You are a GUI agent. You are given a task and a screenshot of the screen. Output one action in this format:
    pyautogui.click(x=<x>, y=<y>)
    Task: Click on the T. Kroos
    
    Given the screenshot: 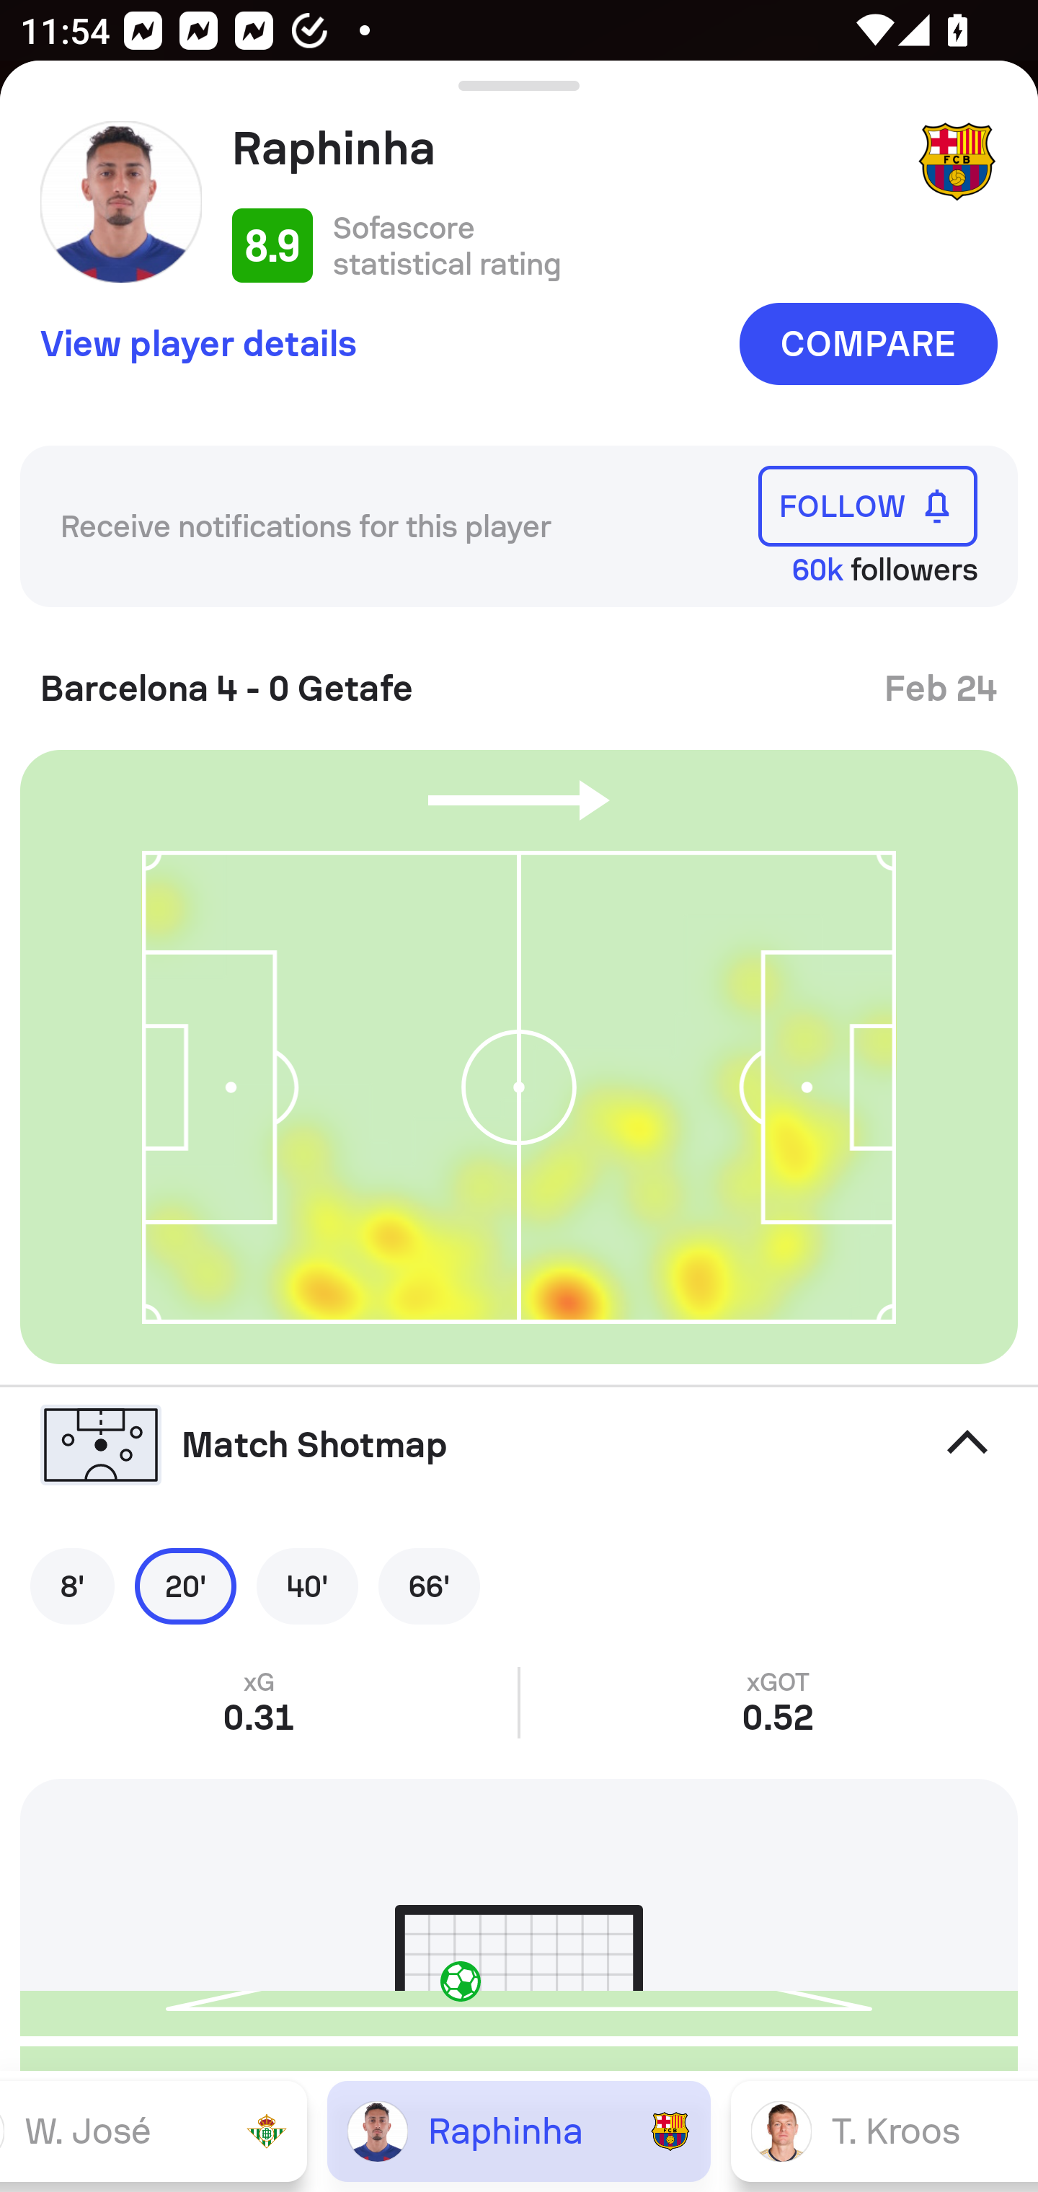 What is the action you would take?
    pyautogui.click(x=884, y=2130)
    